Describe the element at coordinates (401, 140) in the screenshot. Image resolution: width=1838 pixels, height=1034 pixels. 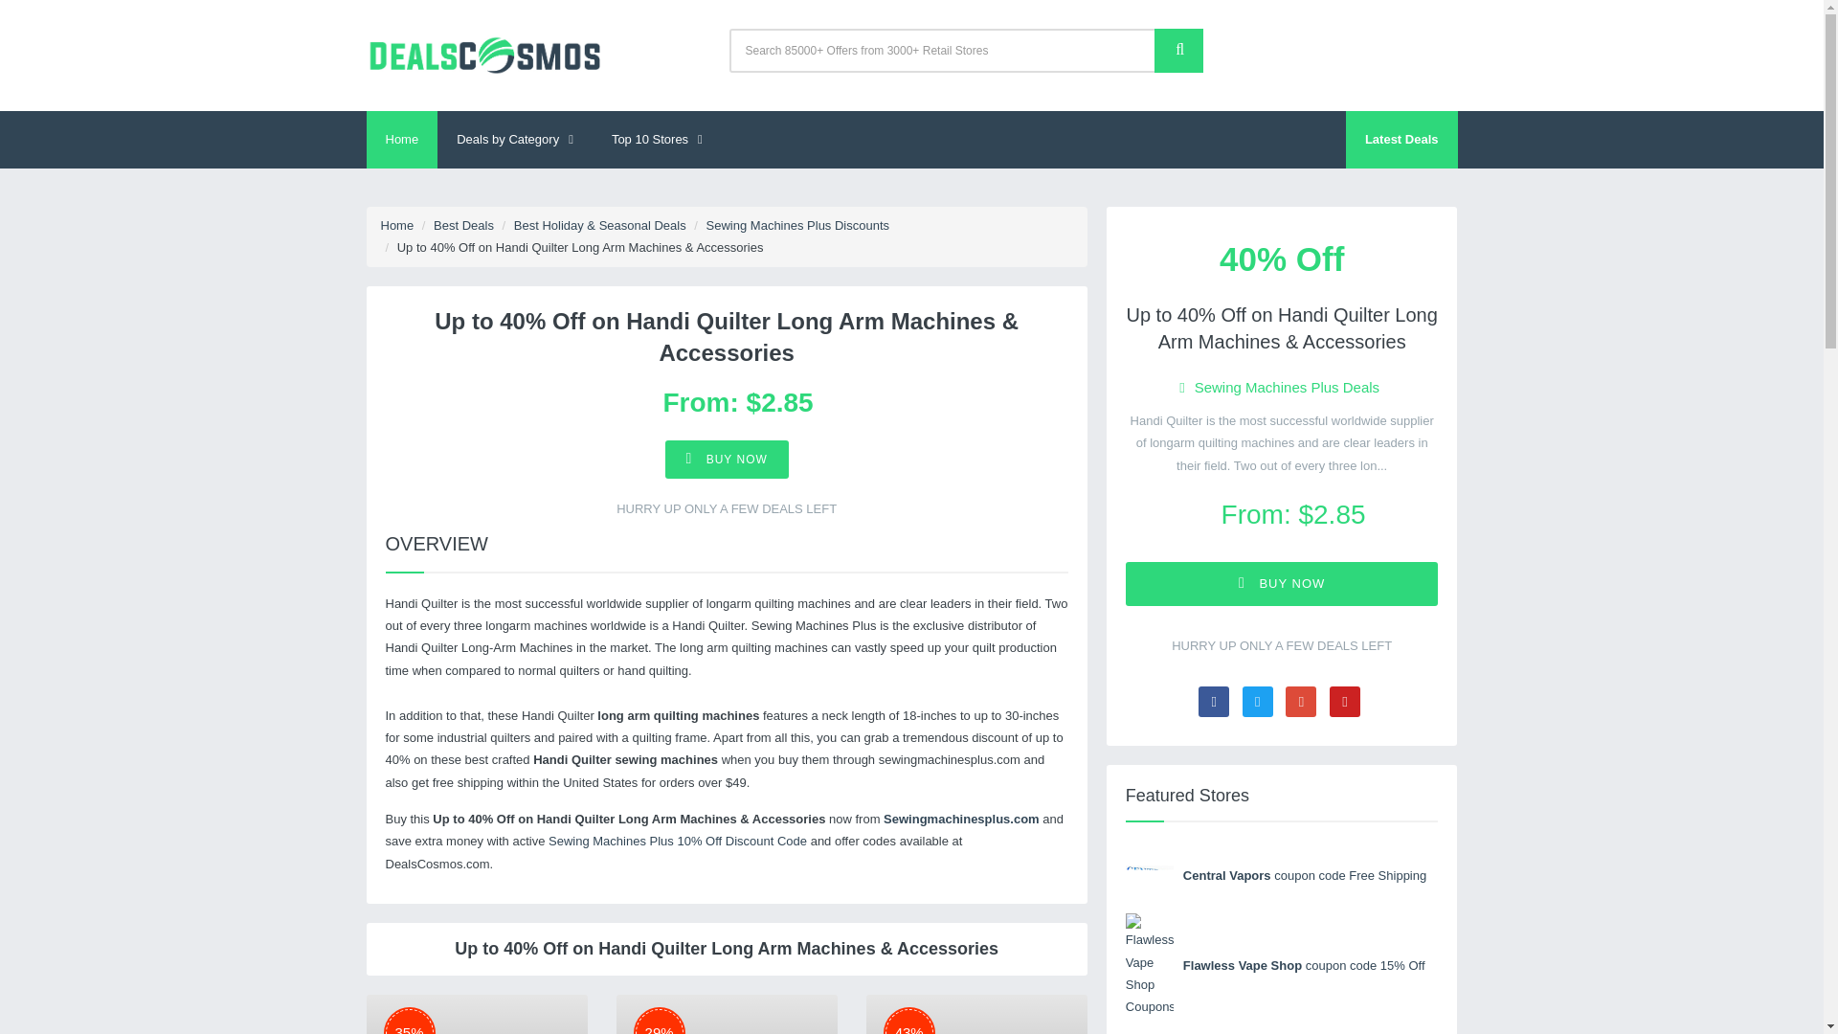
I see `Home` at that location.